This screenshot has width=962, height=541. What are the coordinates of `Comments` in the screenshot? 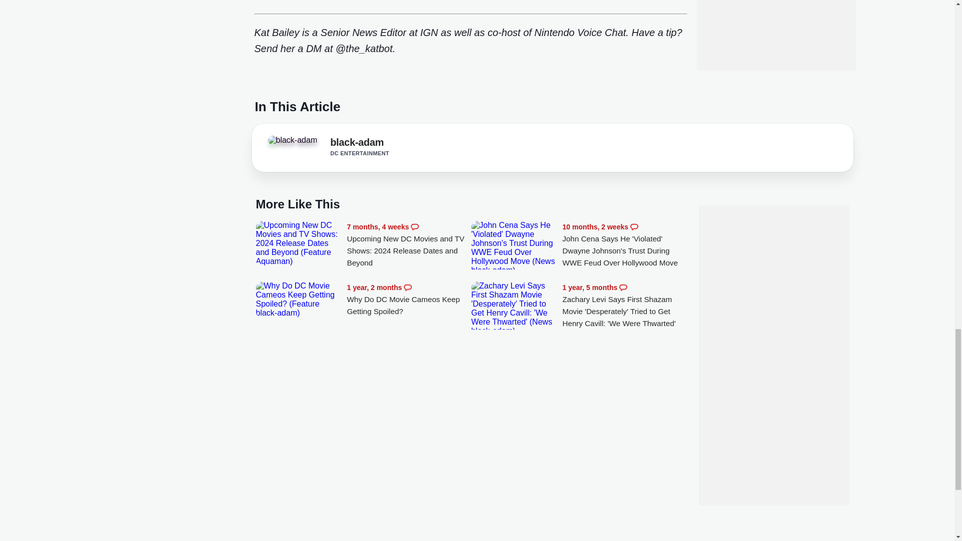 It's located at (408, 288).